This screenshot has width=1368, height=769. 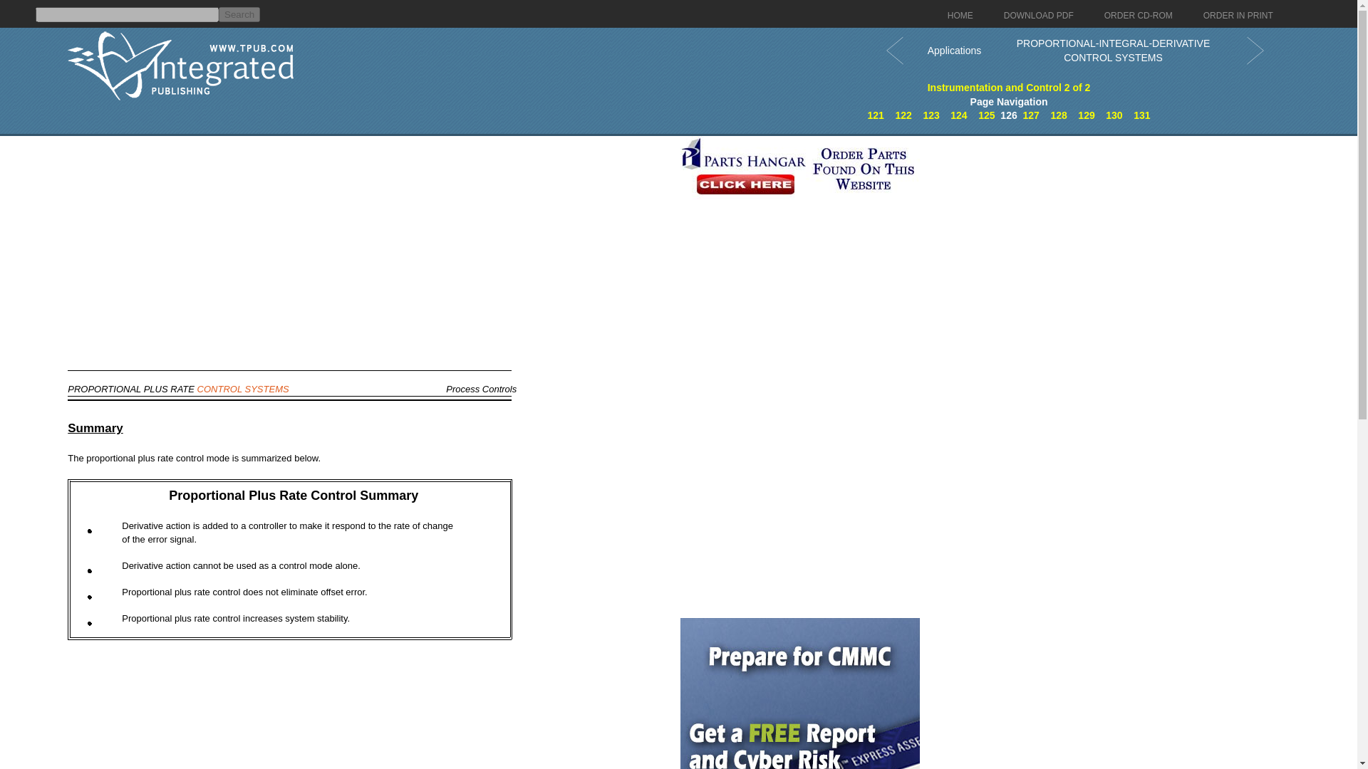 I want to click on Search, so click(x=239, y=14).